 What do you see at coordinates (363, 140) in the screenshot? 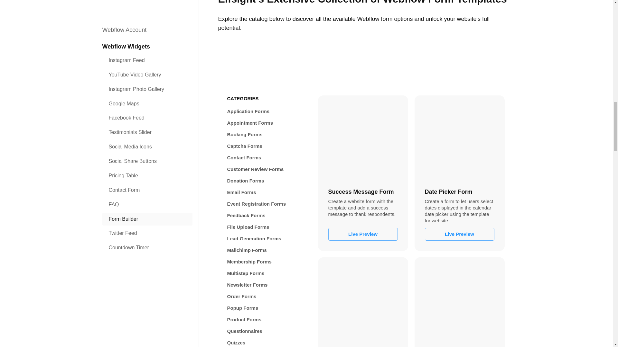
I see `Success Message Form` at bounding box center [363, 140].